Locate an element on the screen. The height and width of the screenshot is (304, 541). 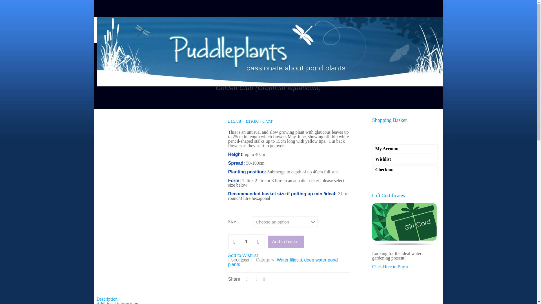
Home is located at coordinates (192, 98).